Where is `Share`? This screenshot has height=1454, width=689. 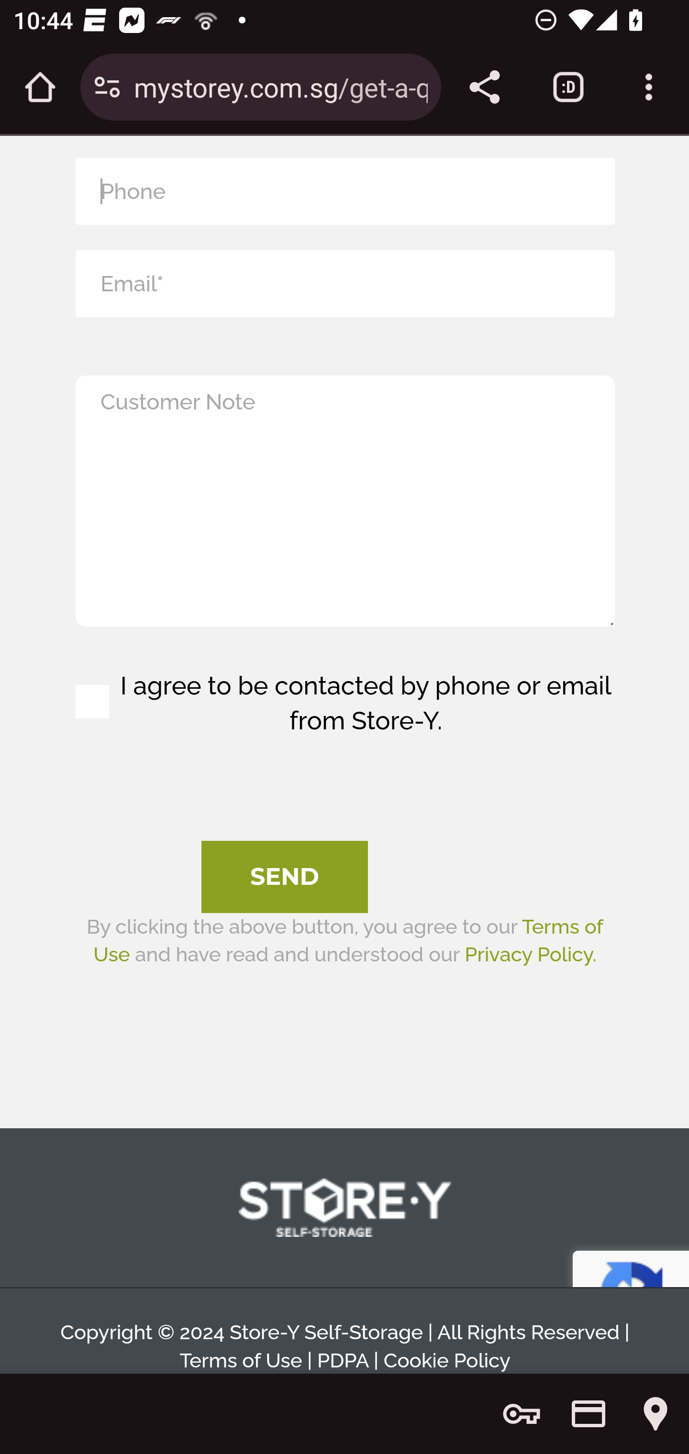
Share is located at coordinates (484, 87).